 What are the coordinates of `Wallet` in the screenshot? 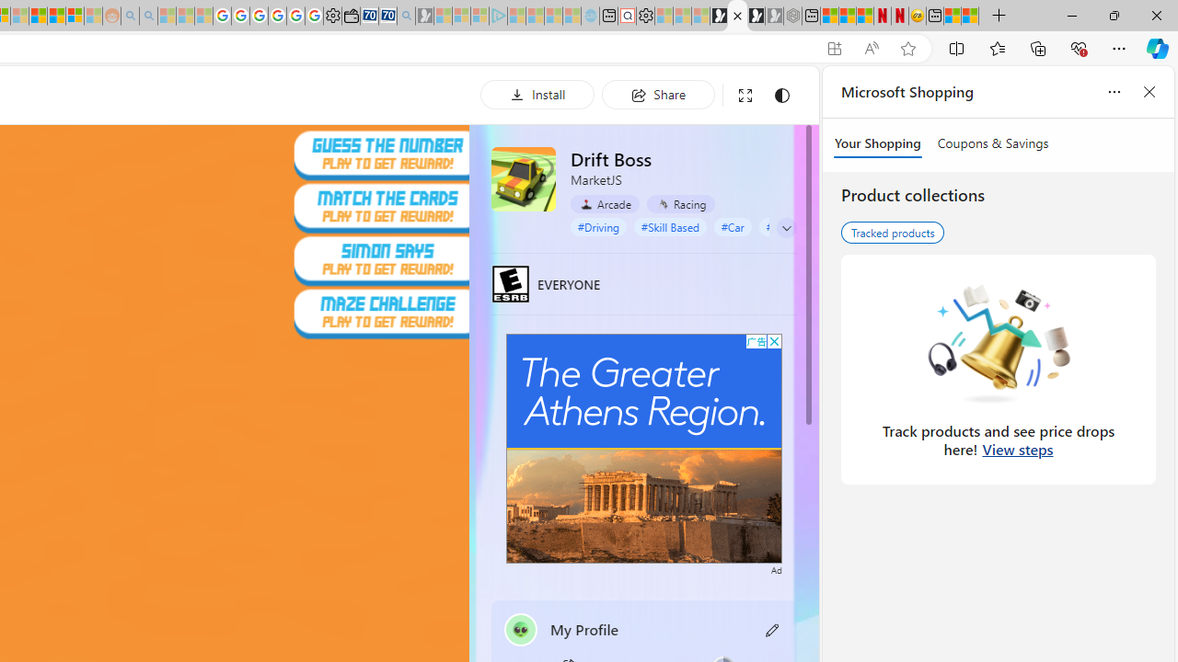 It's located at (351, 17).